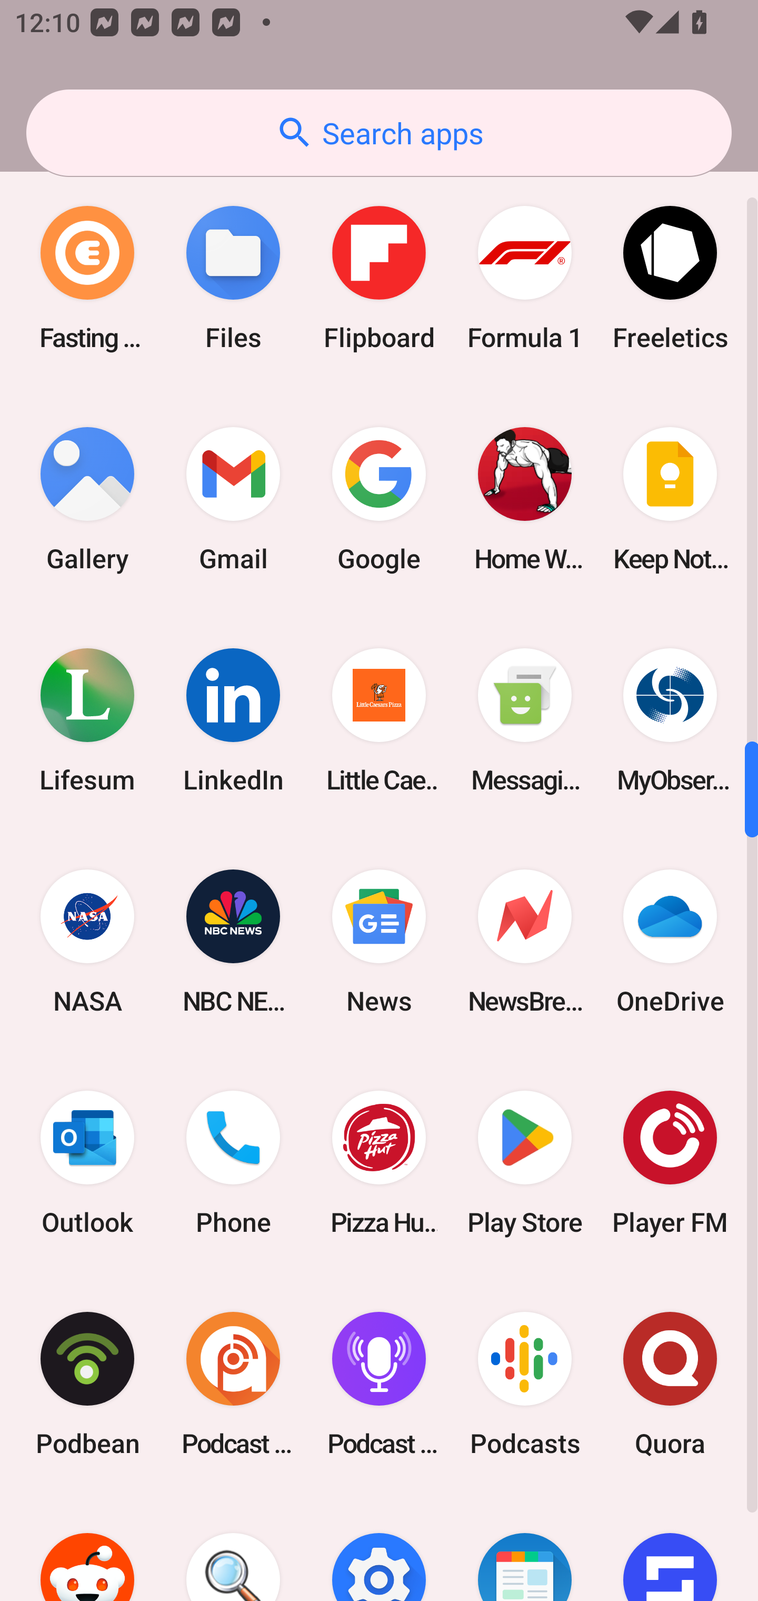 The image size is (758, 1601). What do you see at coordinates (524, 1162) in the screenshot?
I see `Play Store` at bounding box center [524, 1162].